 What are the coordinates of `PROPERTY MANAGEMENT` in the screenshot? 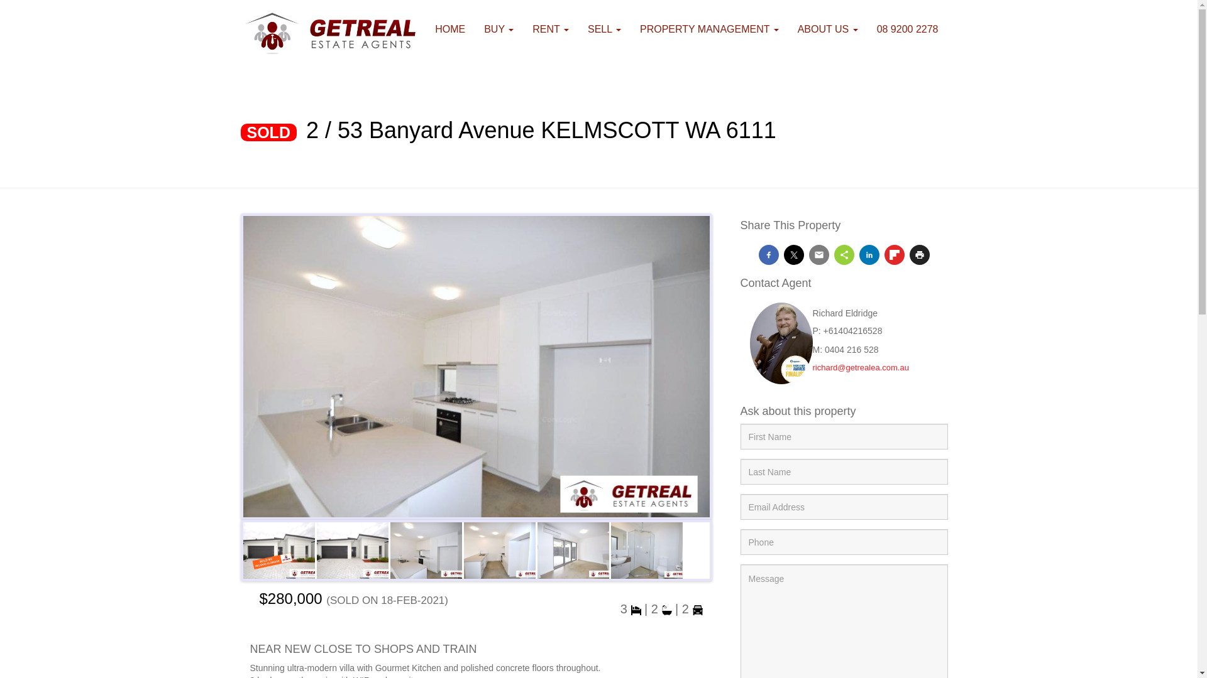 It's located at (709, 30).